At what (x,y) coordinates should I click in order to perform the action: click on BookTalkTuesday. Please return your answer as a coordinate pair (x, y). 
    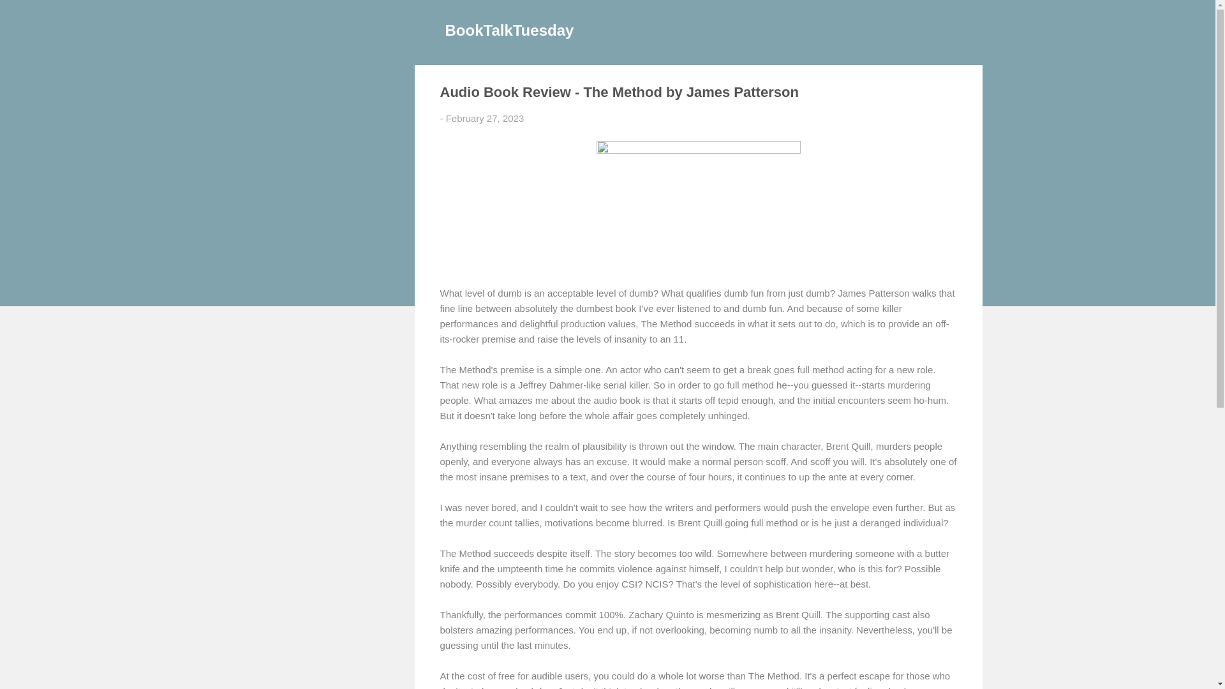
    Looking at the image, I should click on (510, 29).